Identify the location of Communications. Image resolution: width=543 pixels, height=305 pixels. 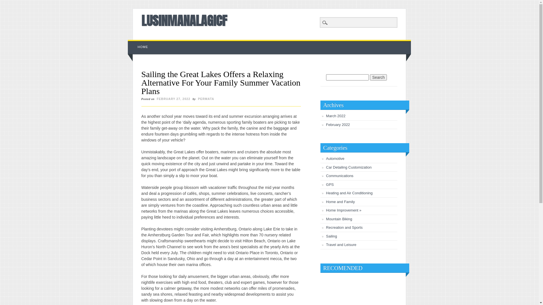
(340, 176).